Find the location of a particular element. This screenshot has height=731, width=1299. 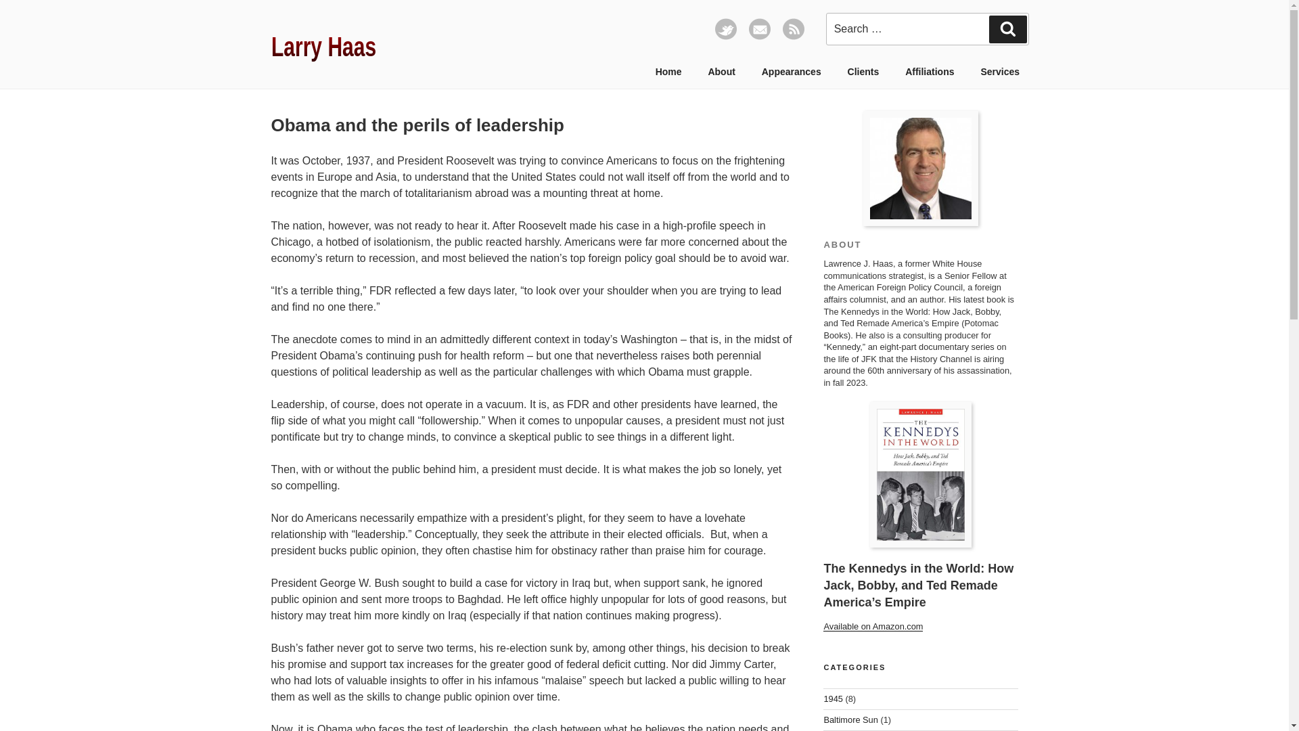

Appearances is located at coordinates (790, 72).